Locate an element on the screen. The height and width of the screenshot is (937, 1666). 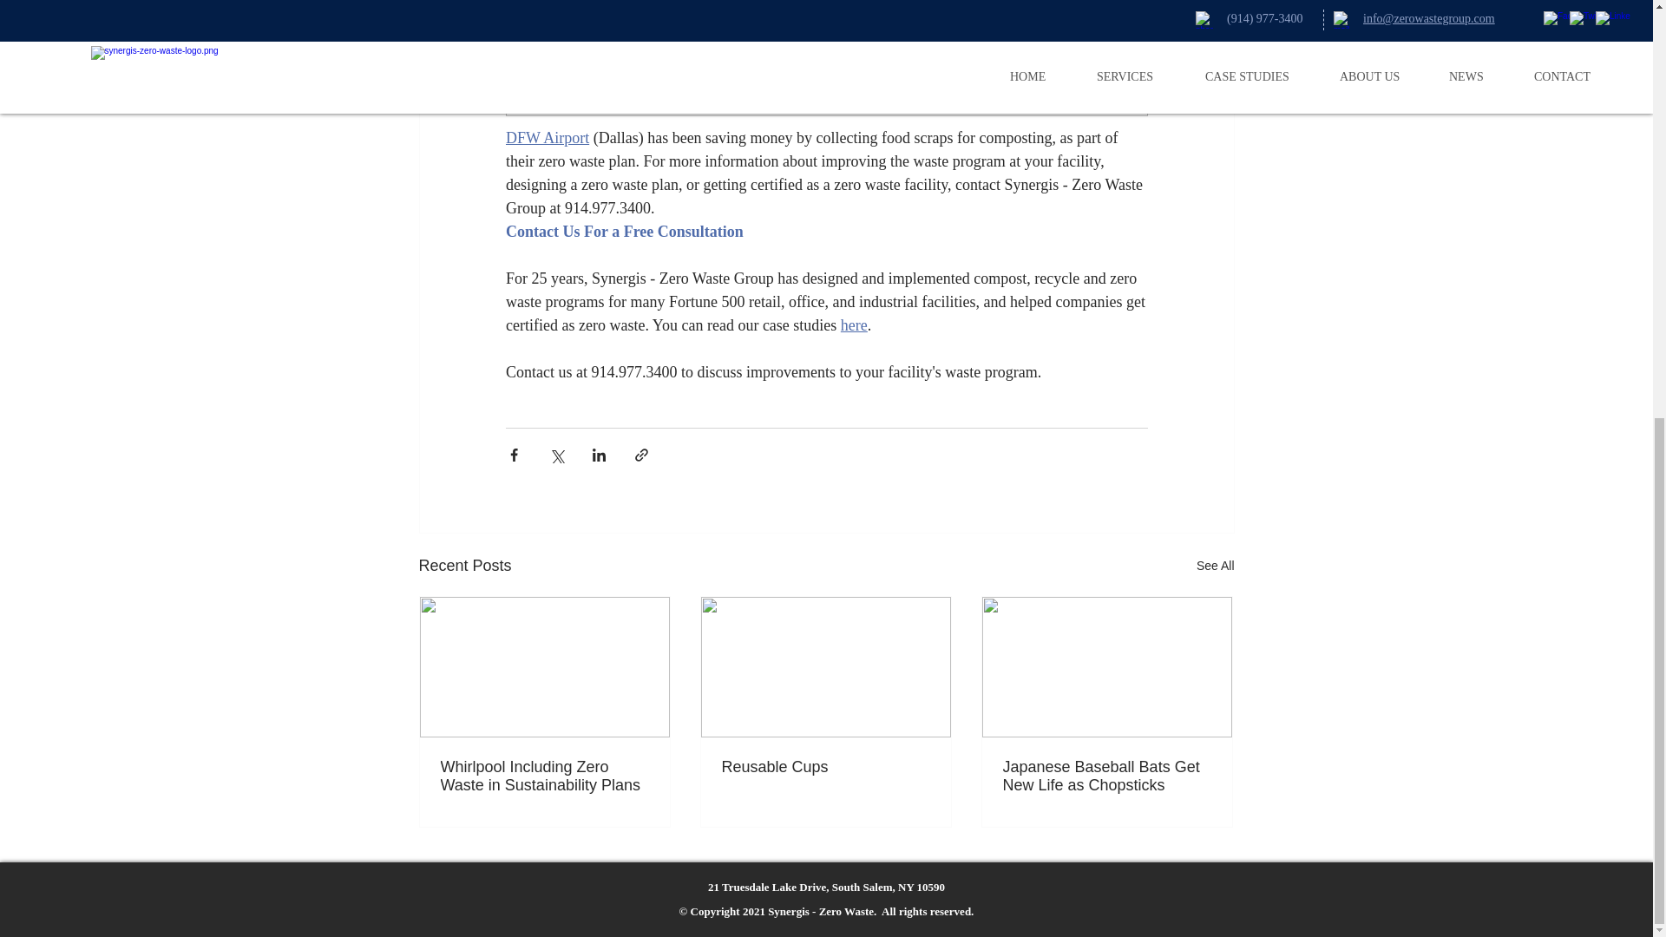
Reusable Cups is located at coordinates (825, 767).